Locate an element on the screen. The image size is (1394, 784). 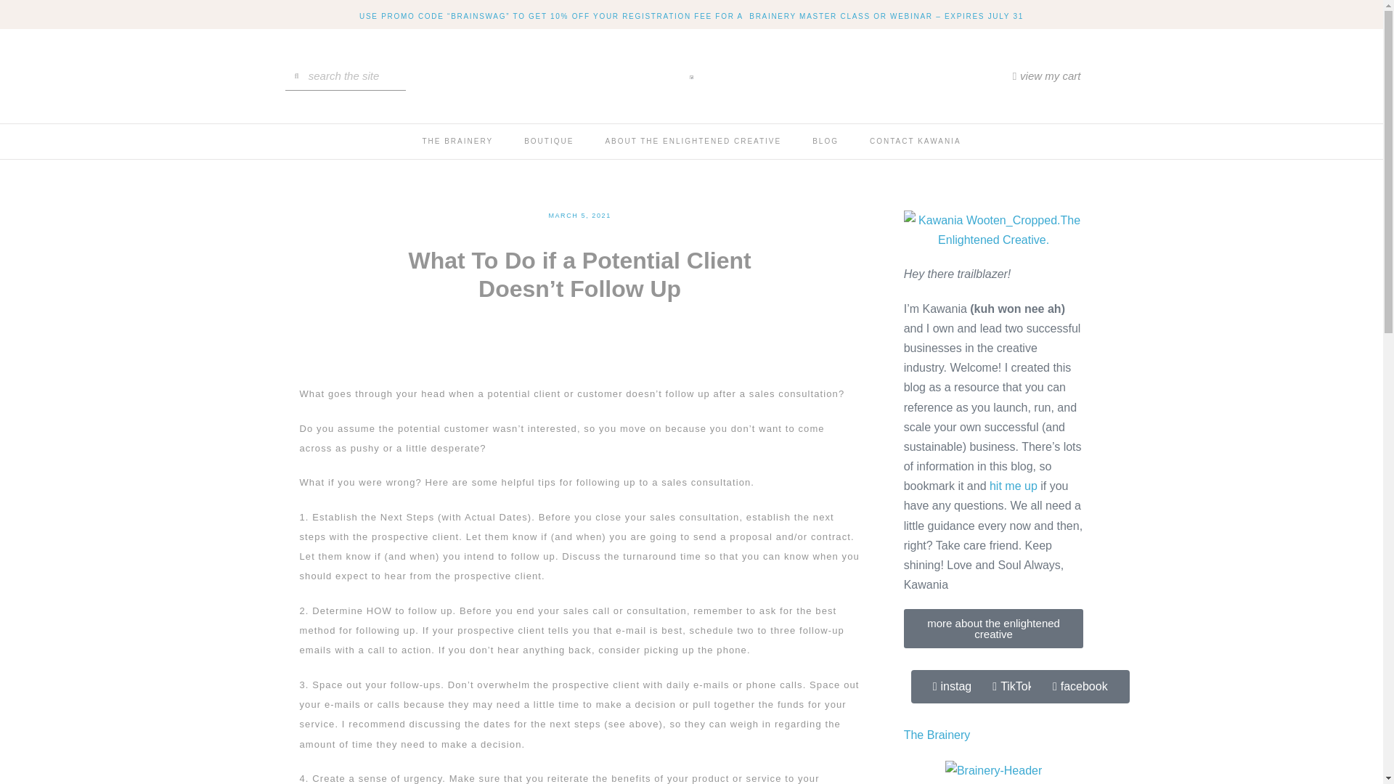
instagram is located at coordinates (962, 687).